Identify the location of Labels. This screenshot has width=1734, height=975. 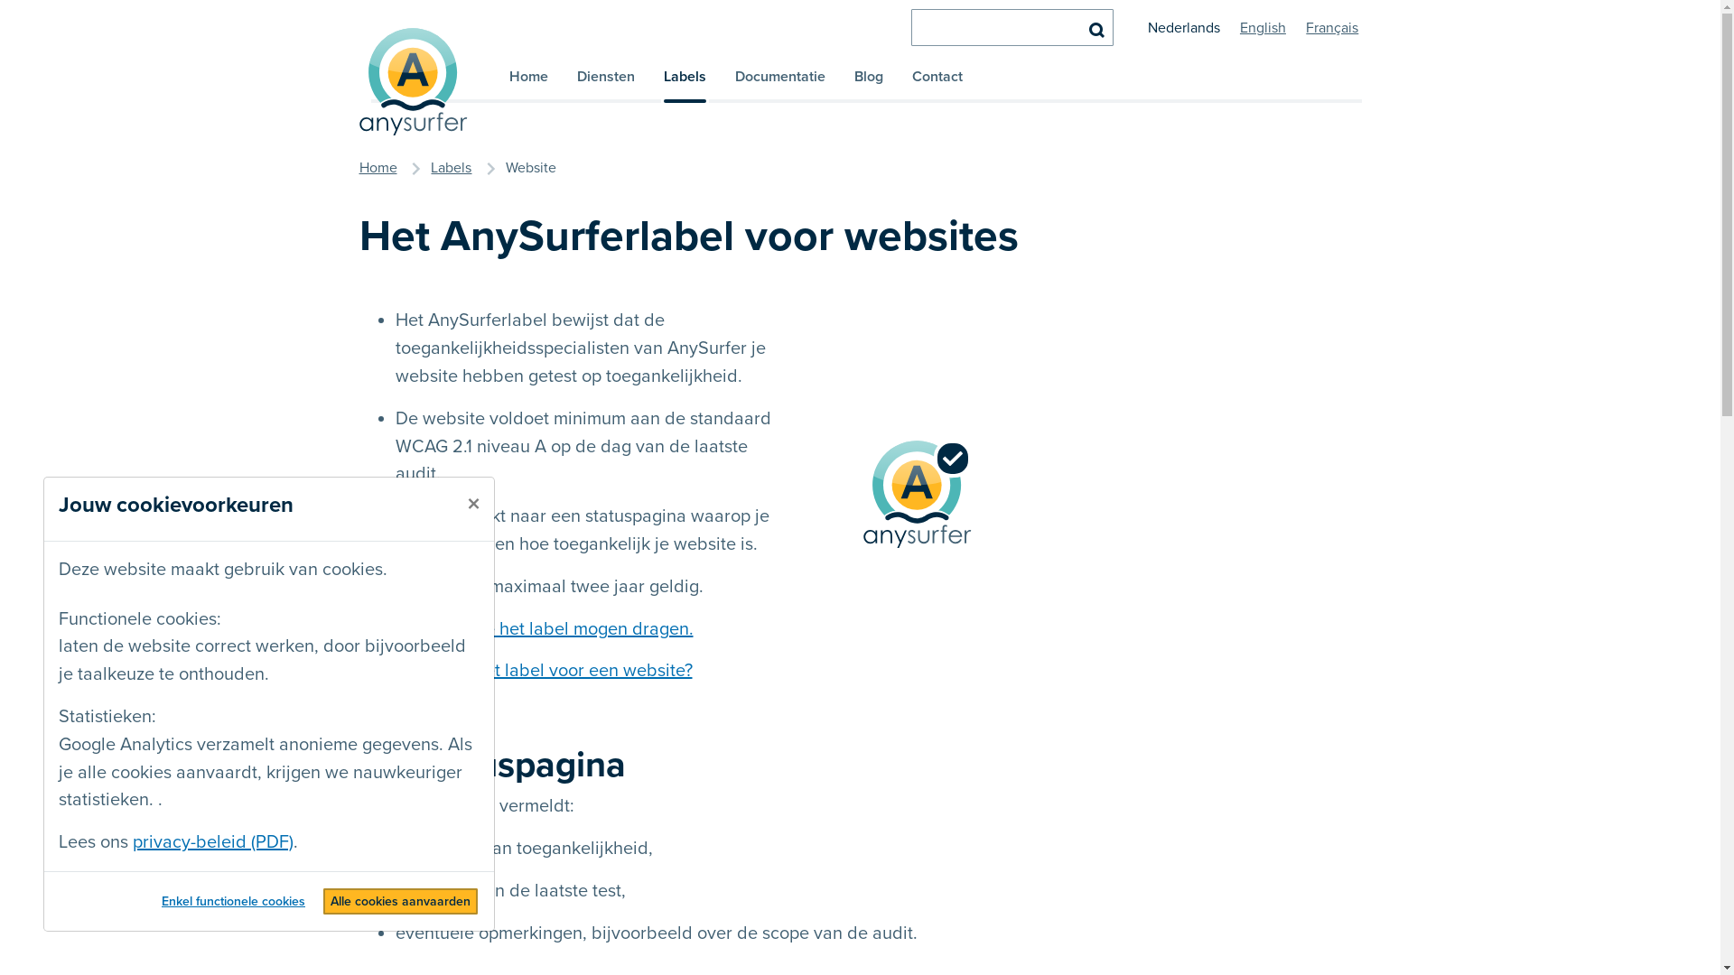
(685, 85).